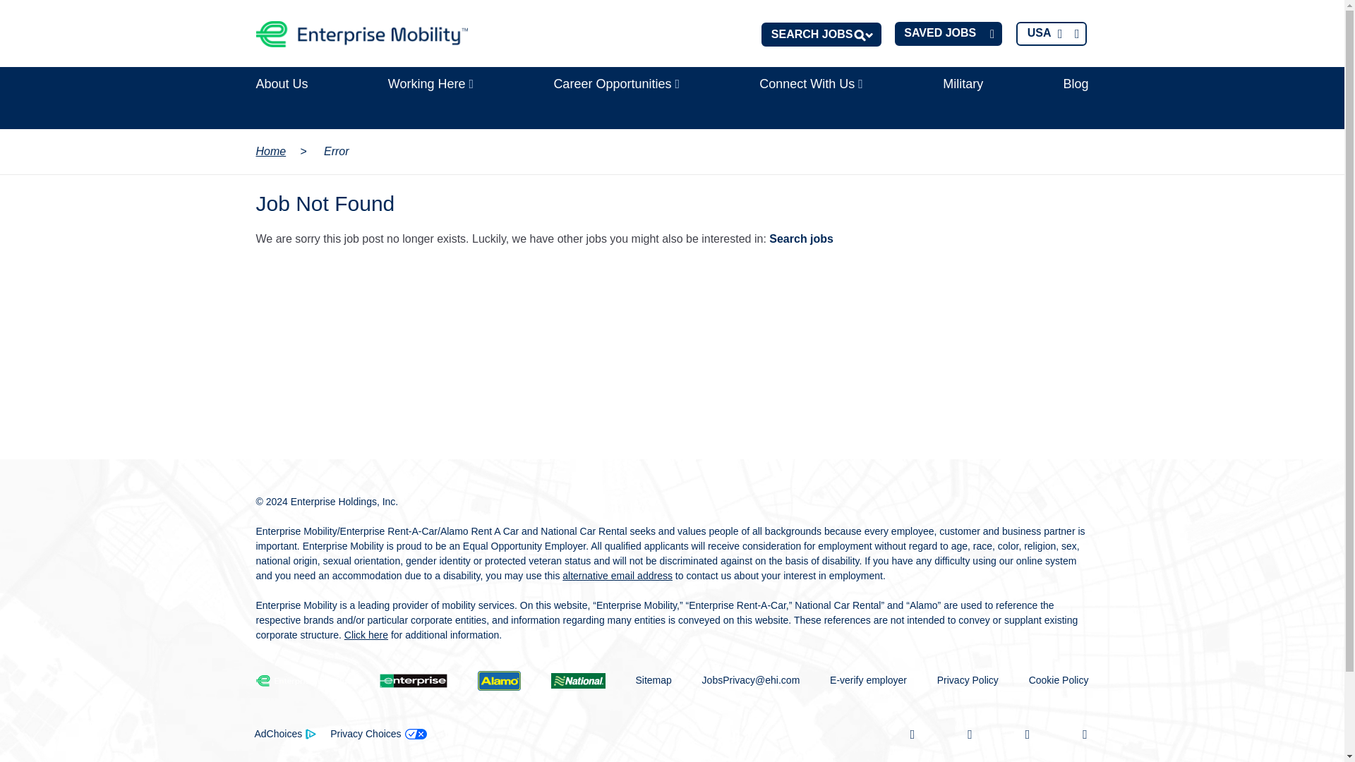 This screenshot has width=1355, height=762. Describe the element at coordinates (361, 34) in the screenshot. I see `Home` at that location.